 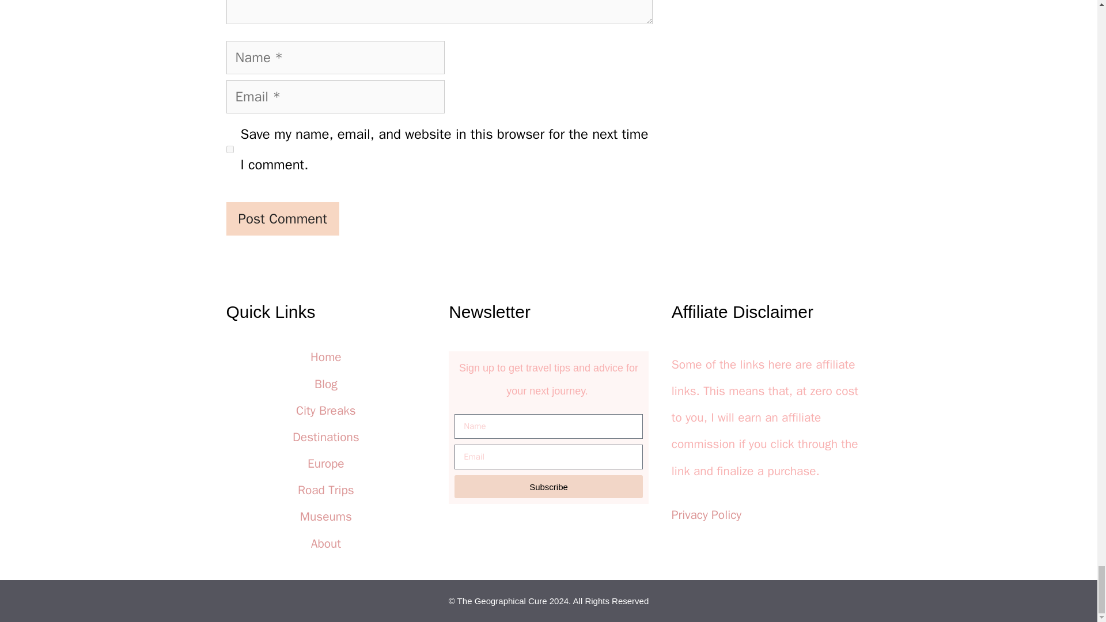 I want to click on yes, so click(x=229, y=149).